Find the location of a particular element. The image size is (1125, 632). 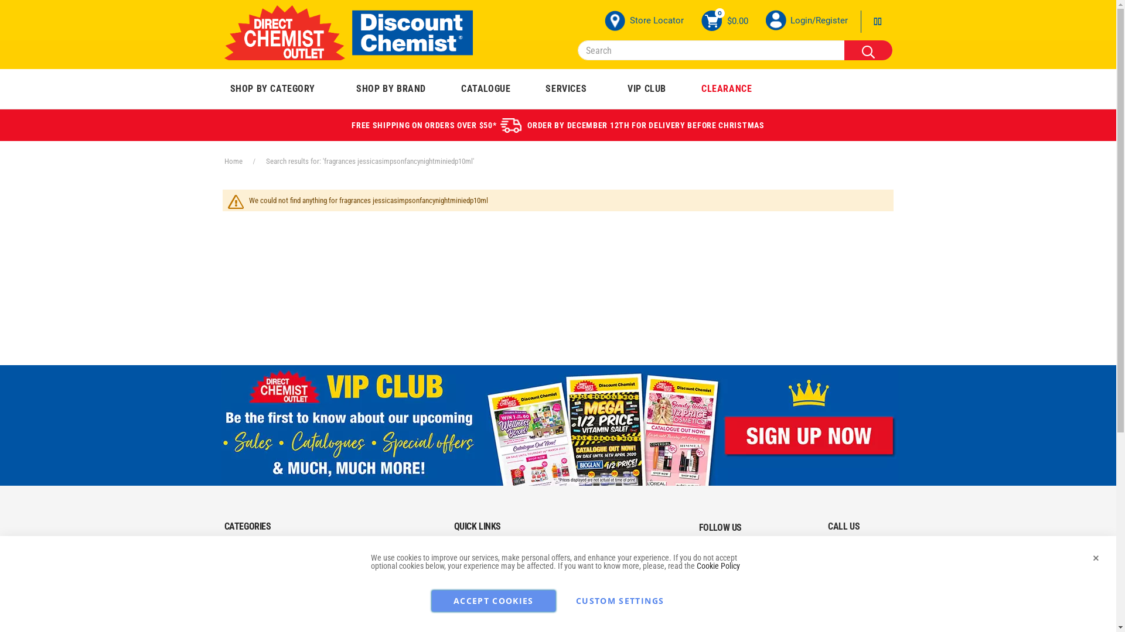

Medicines is located at coordinates (241, 553).